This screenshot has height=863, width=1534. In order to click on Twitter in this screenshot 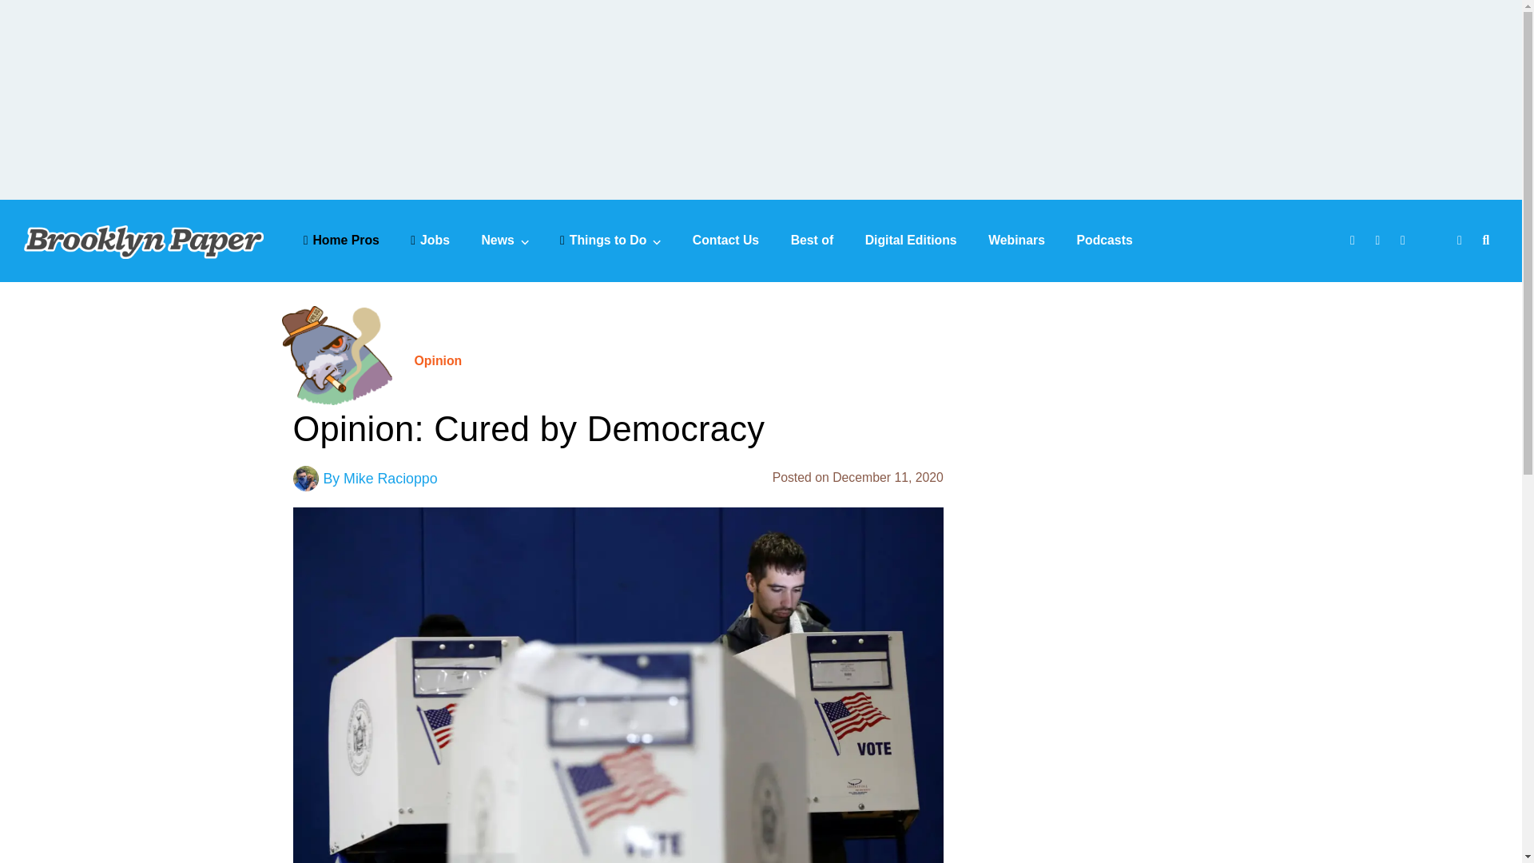, I will do `click(1381, 241)`.